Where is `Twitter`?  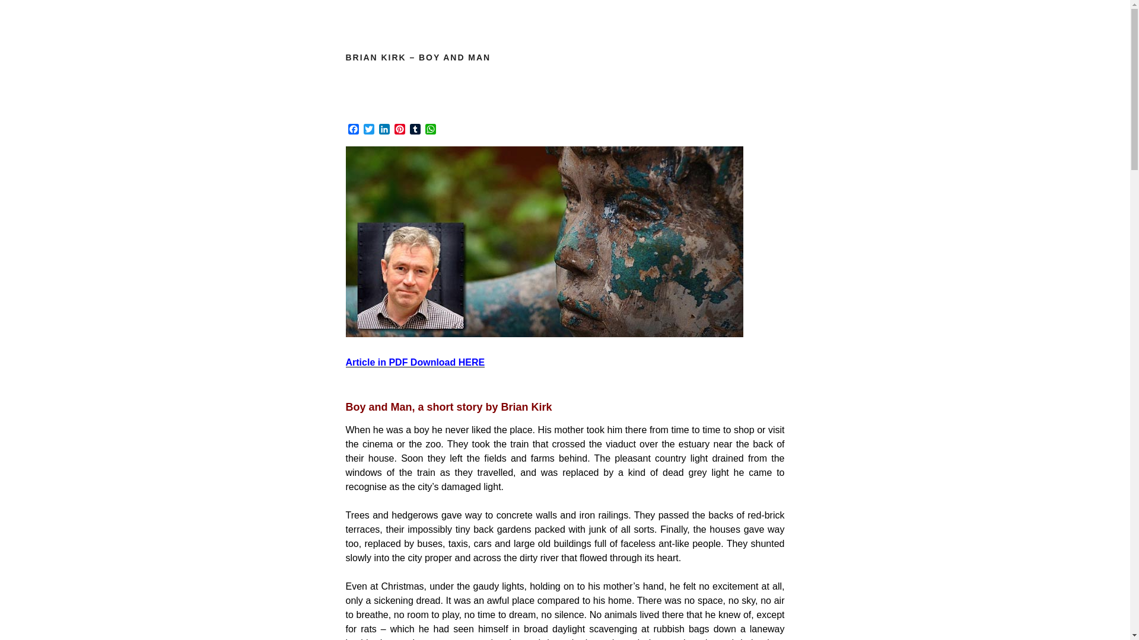 Twitter is located at coordinates (368, 130).